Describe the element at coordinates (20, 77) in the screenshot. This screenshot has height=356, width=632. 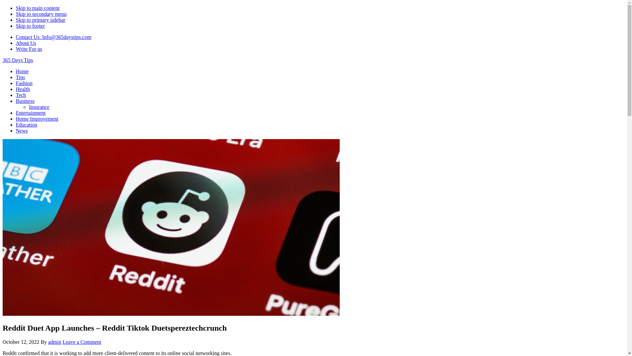
I see `Tips` at that location.